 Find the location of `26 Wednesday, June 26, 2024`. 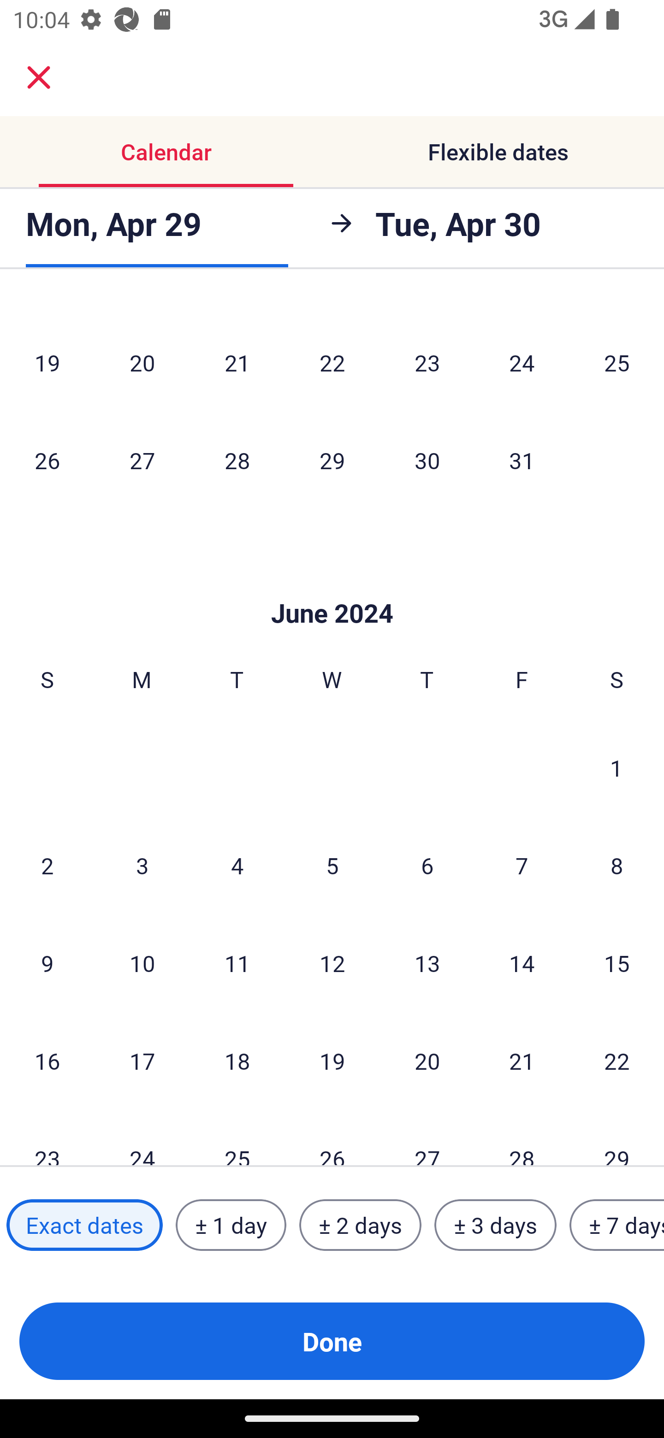

26 Wednesday, June 26, 2024 is located at coordinates (332, 1138).